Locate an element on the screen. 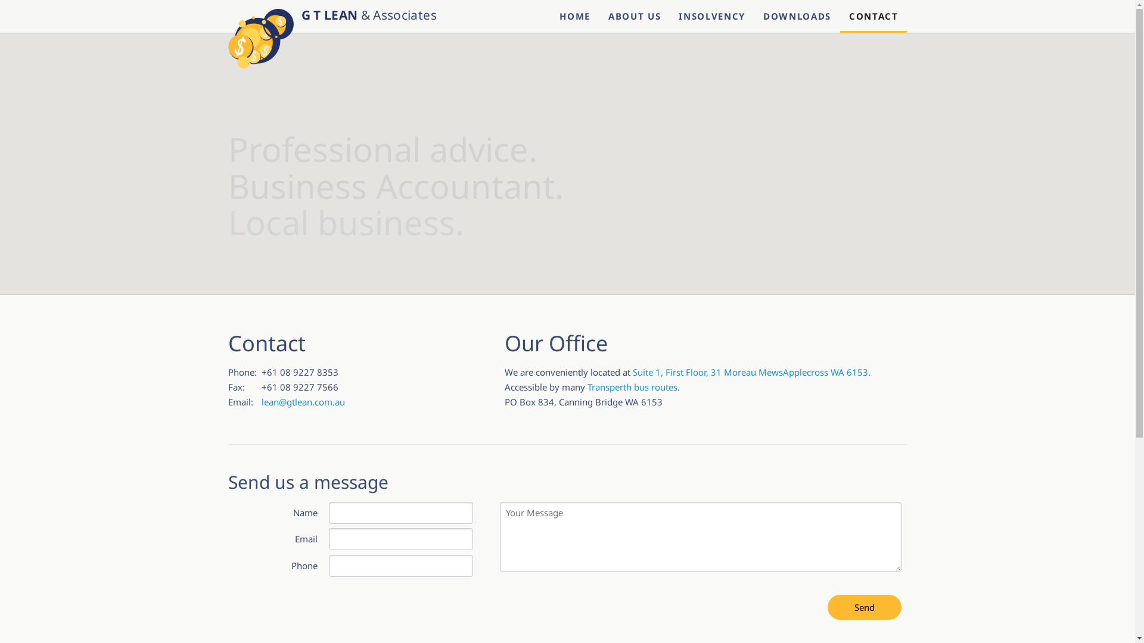 This screenshot has height=643, width=1144. INSOLVENCY is located at coordinates (712, 17).